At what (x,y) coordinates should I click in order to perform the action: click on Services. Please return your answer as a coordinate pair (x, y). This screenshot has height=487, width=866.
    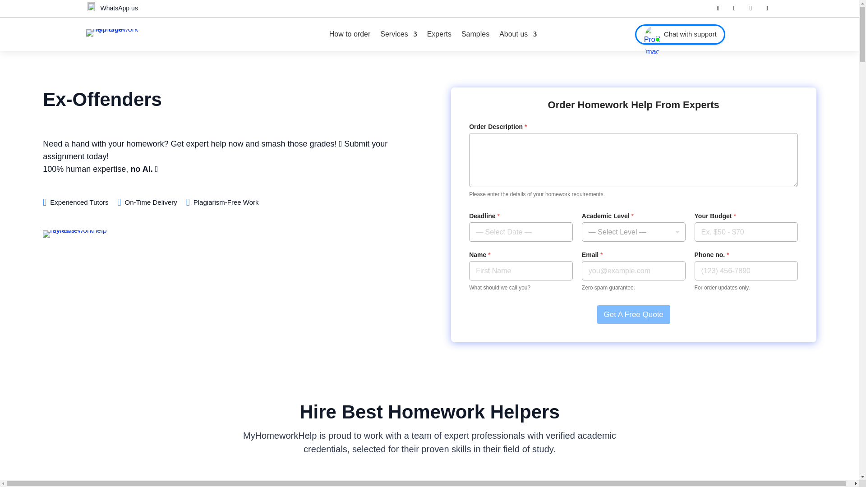
    Looking at the image, I should click on (398, 34).